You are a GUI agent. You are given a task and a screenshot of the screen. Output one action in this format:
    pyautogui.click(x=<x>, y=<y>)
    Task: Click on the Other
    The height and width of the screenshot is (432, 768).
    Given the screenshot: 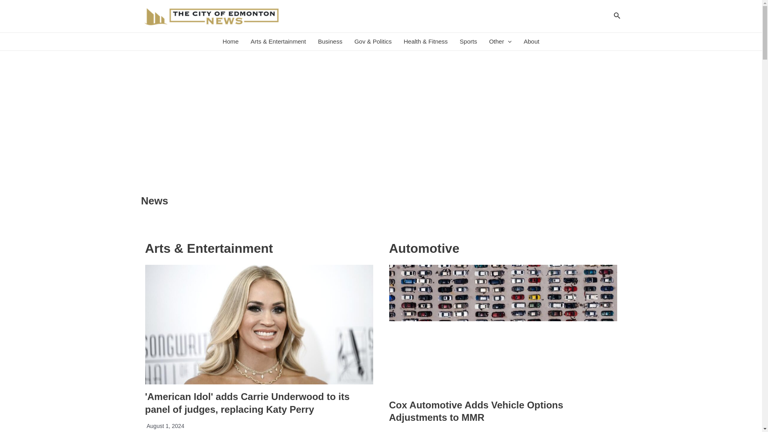 What is the action you would take?
    pyautogui.click(x=500, y=42)
    